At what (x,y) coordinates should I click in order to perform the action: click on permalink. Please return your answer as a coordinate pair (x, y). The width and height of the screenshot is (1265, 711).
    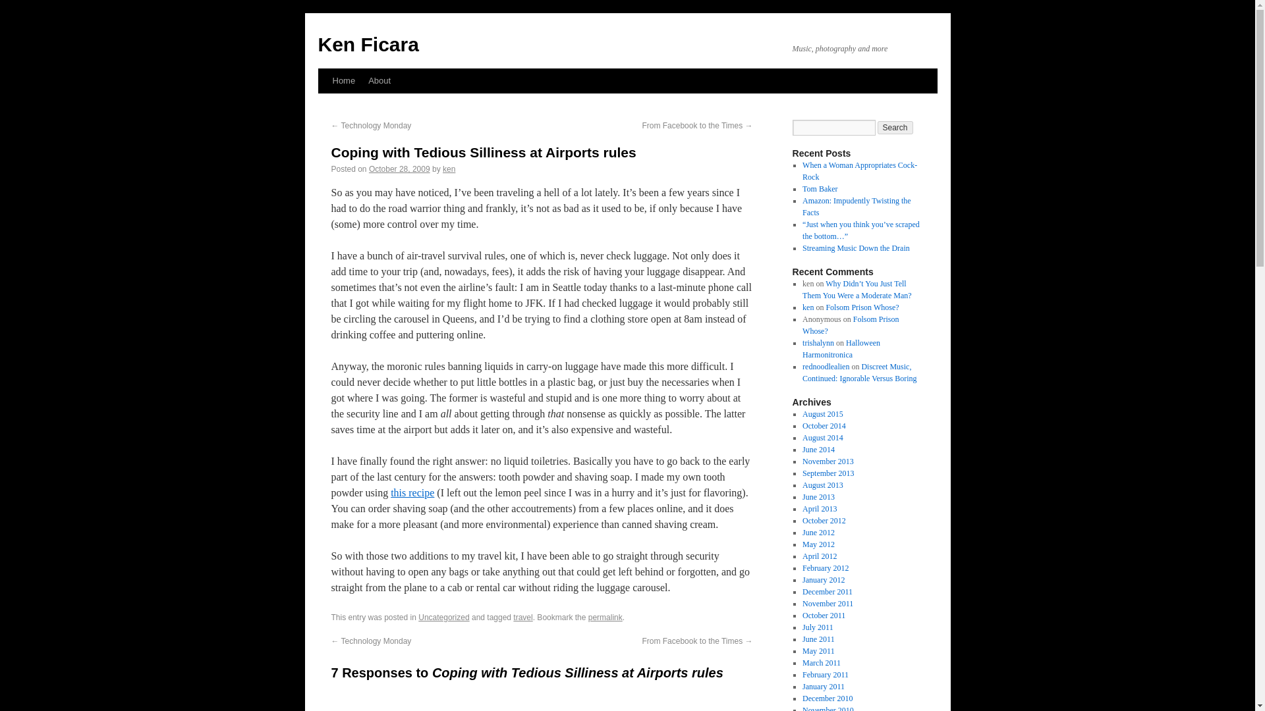
    Looking at the image, I should click on (605, 618).